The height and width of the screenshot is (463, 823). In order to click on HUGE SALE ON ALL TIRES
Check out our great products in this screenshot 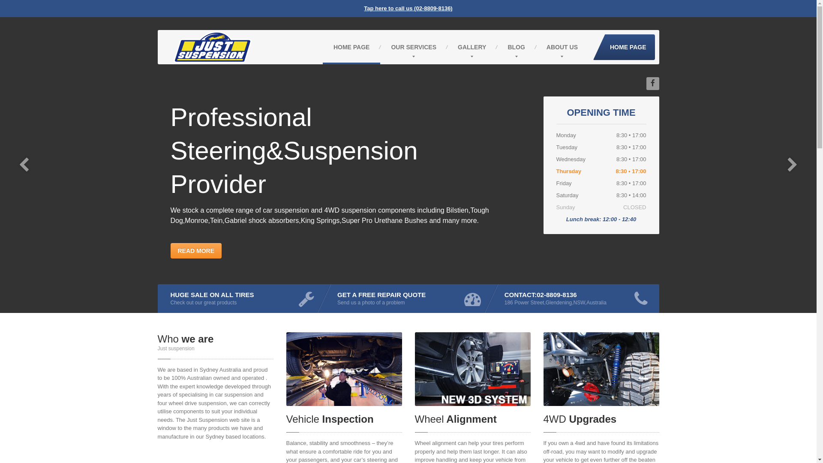, I will do `click(241, 298)`.